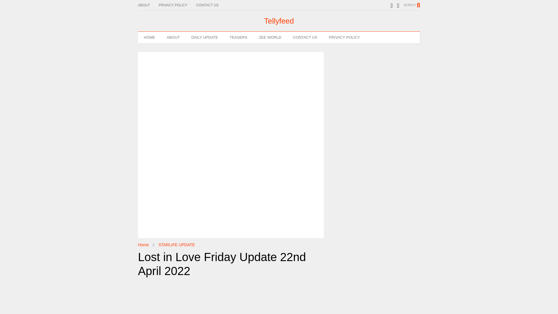  What do you see at coordinates (270, 38) in the screenshot?
I see `ZEE WORLD` at bounding box center [270, 38].